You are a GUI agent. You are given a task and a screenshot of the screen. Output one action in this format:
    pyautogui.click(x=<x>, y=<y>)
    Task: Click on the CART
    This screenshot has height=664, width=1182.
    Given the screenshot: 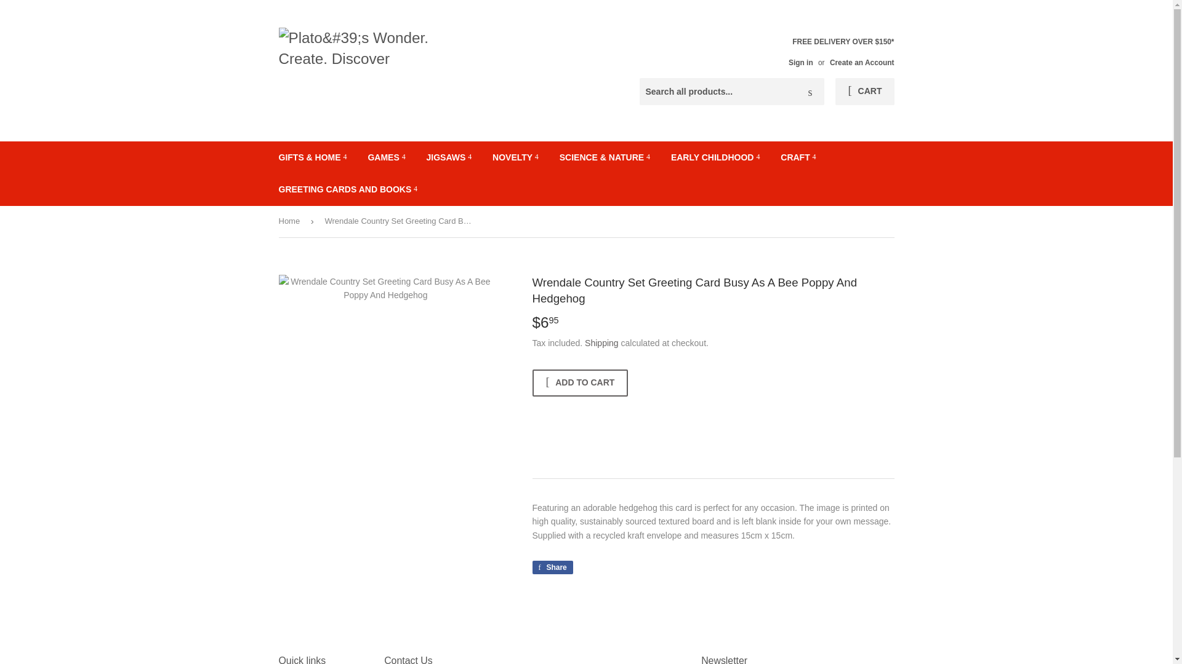 What is the action you would take?
    pyautogui.click(x=864, y=91)
    